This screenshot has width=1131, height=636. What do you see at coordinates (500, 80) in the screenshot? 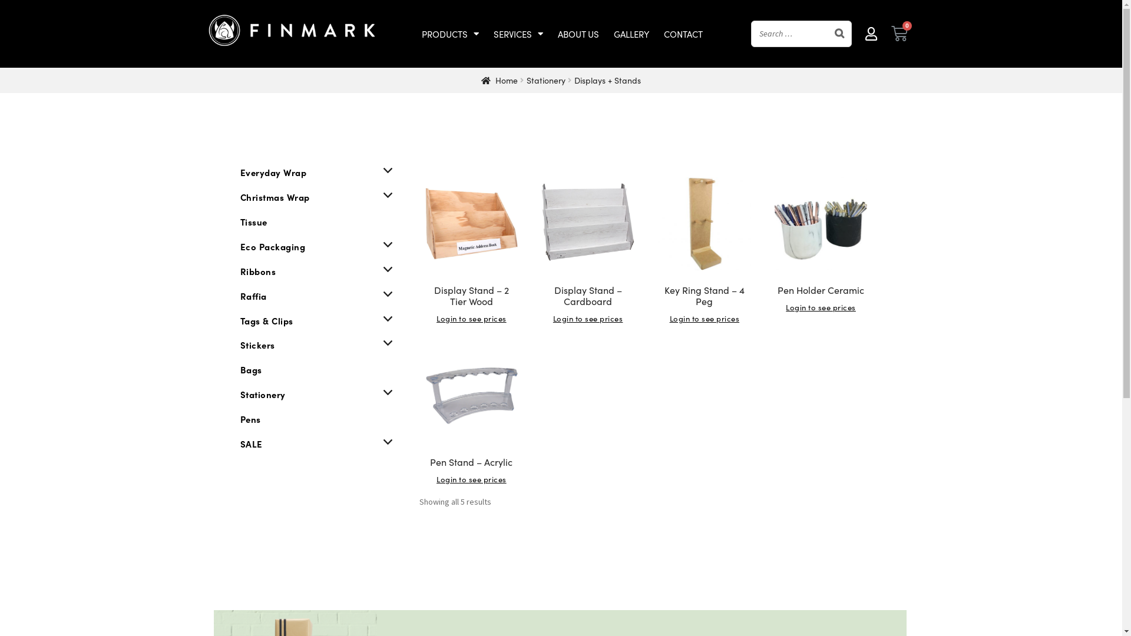
I see `Home` at bounding box center [500, 80].